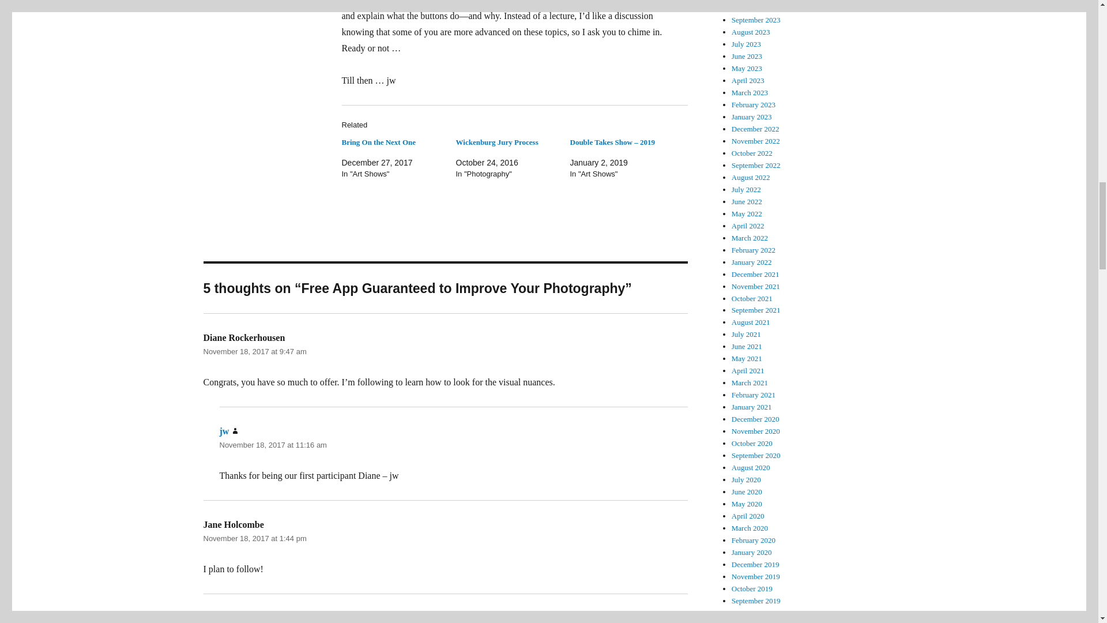 The width and height of the screenshot is (1107, 623). Describe the element at coordinates (273, 444) in the screenshot. I see `November 18, 2017 at 11:16 am` at that location.